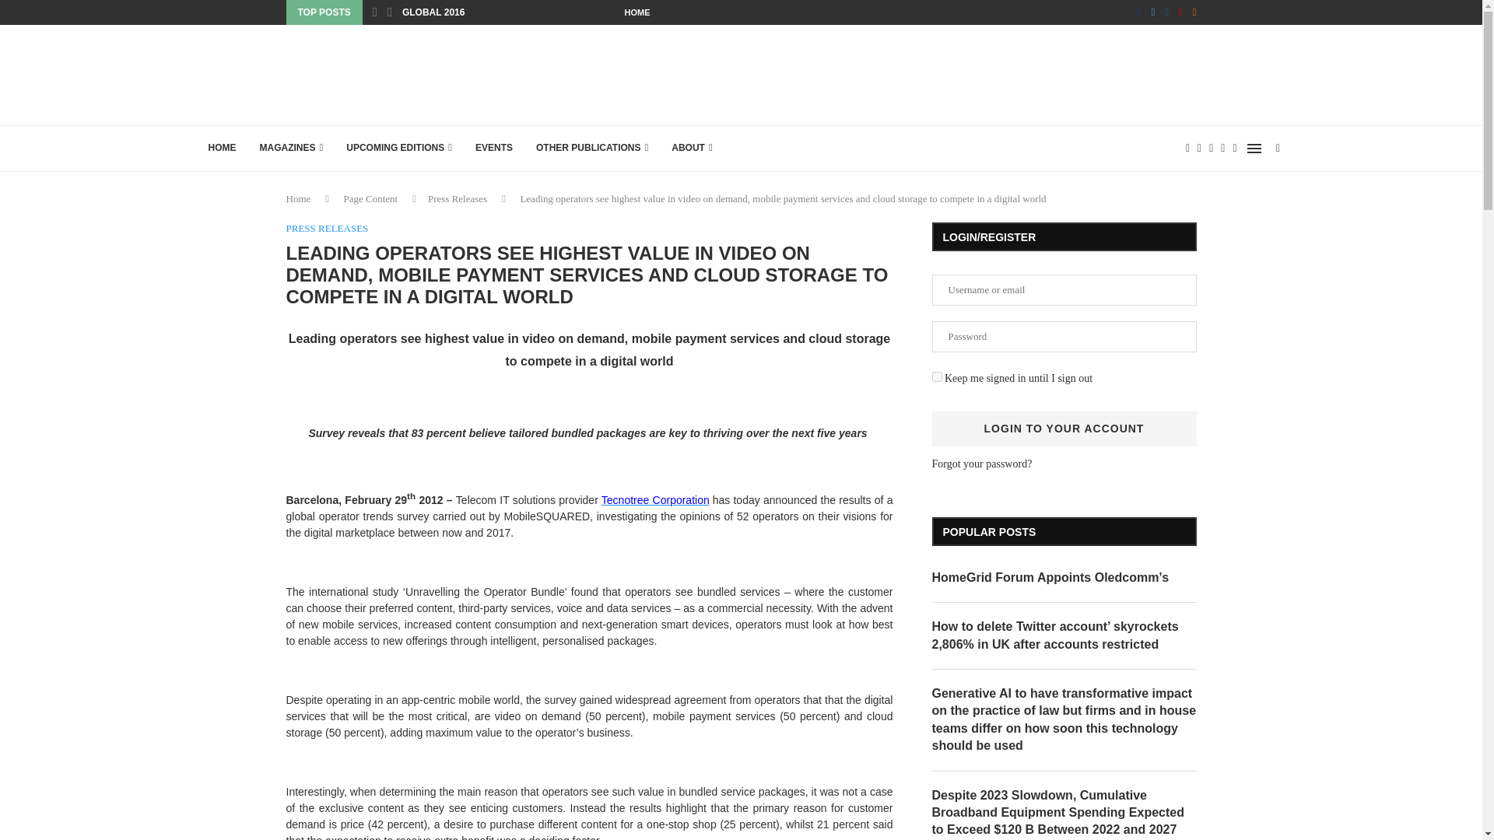  I want to click on GLOBAL 2016, so click(433, 12).